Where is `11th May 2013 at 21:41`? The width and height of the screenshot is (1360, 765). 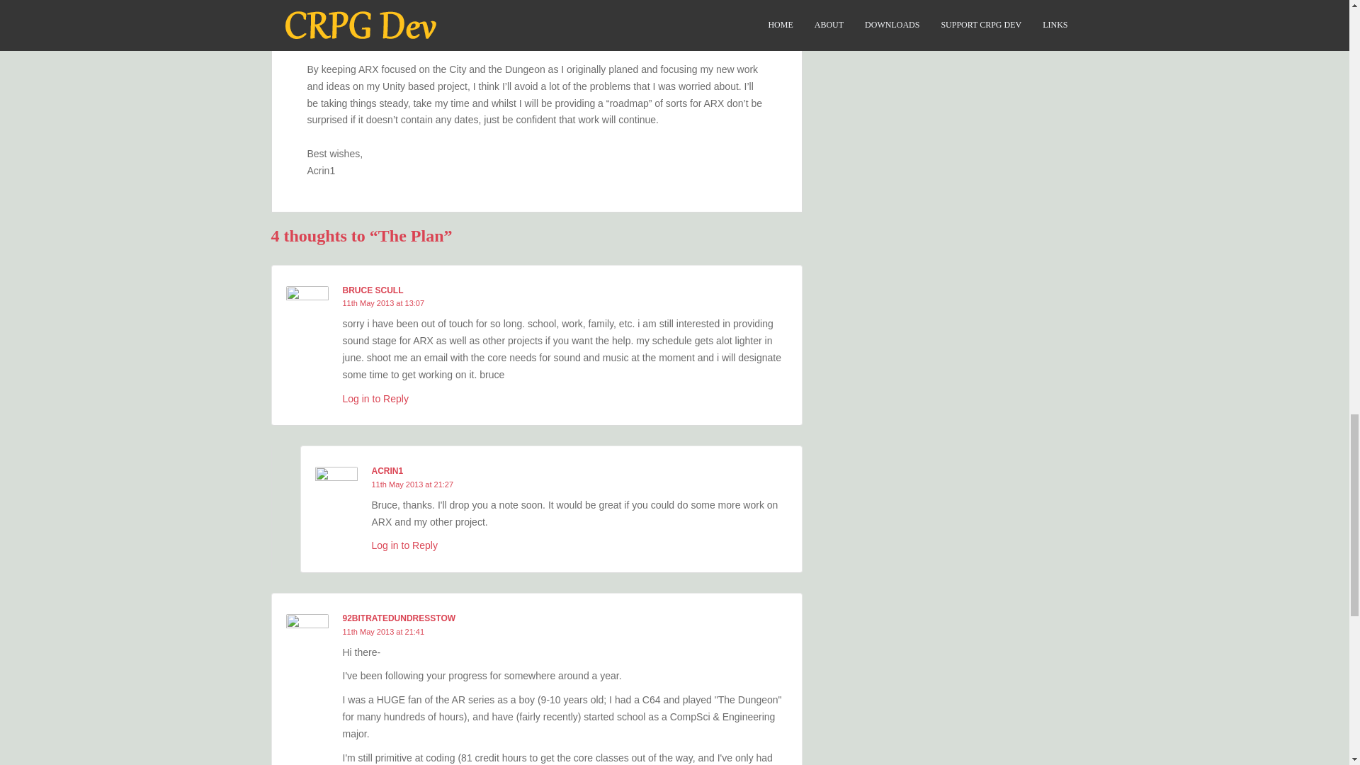
11th May 2013 at 21:41 is located at coordinates (383, 631).